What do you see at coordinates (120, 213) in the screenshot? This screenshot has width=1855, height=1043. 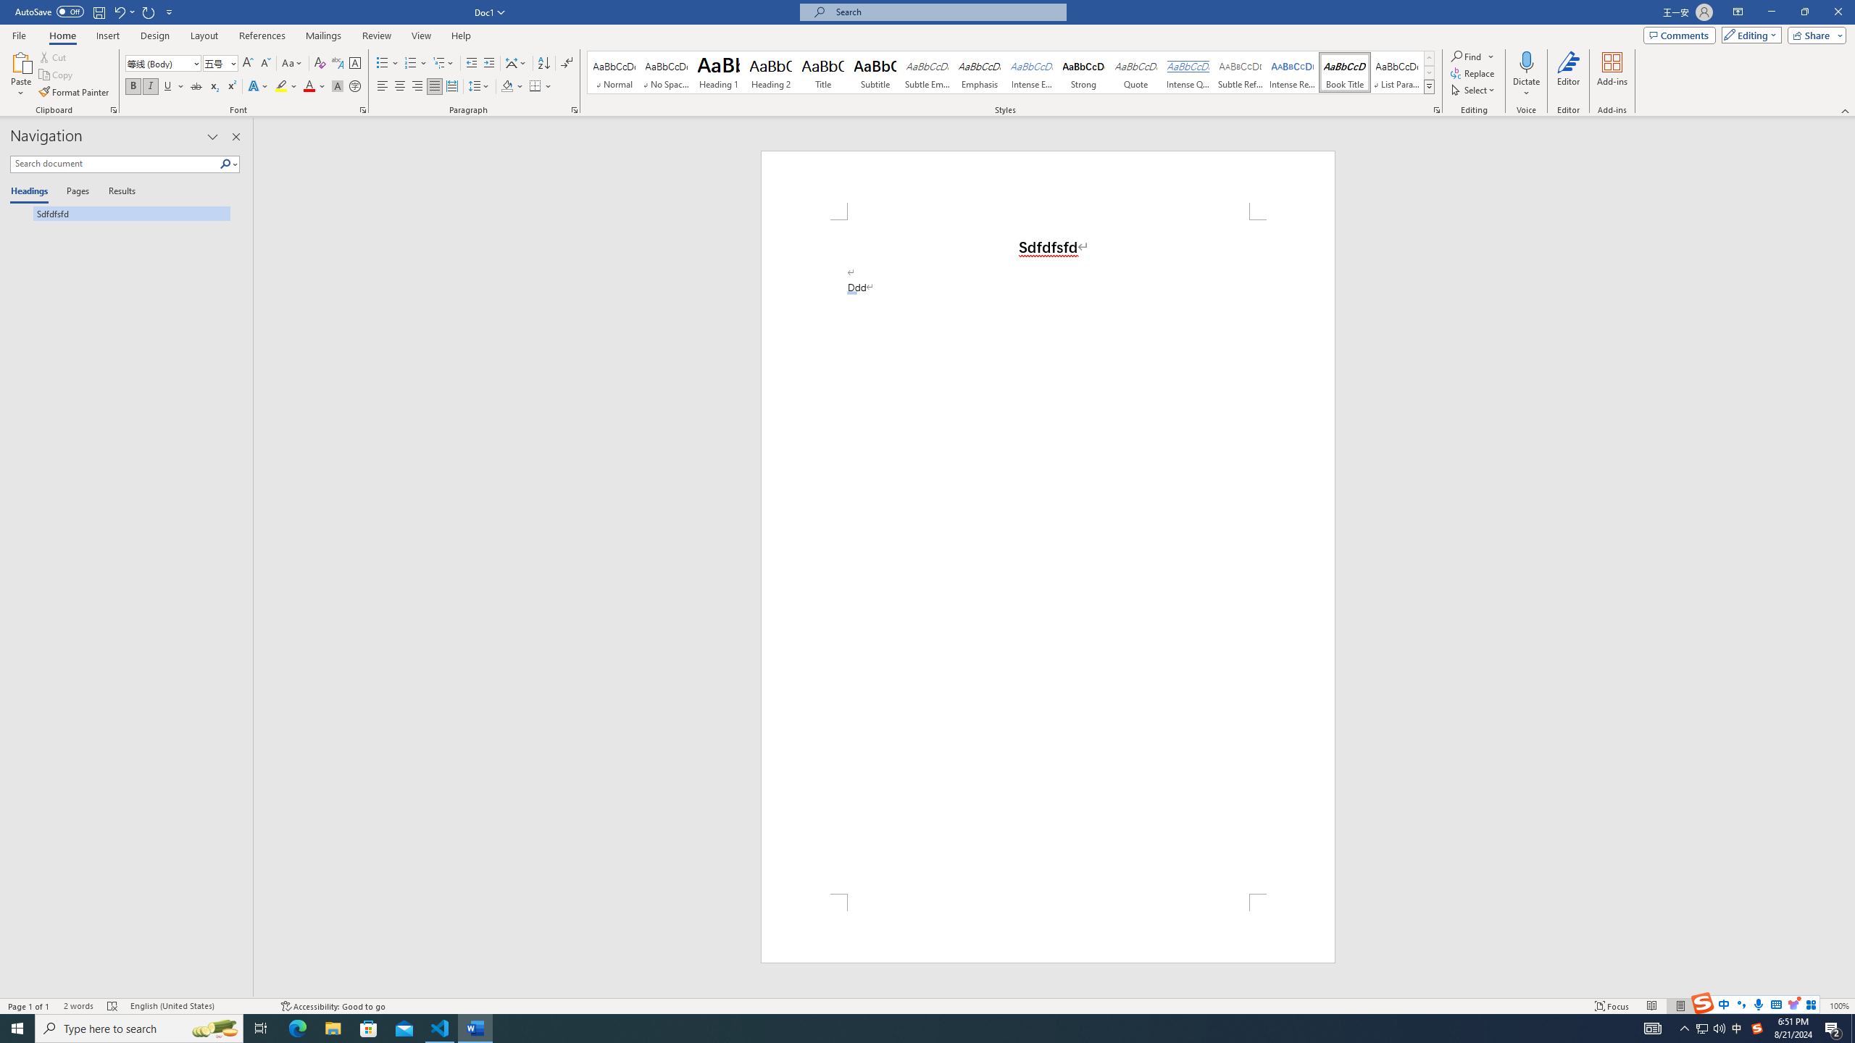 I see `Sdfdfsfd` at bounding box center [120, 213].